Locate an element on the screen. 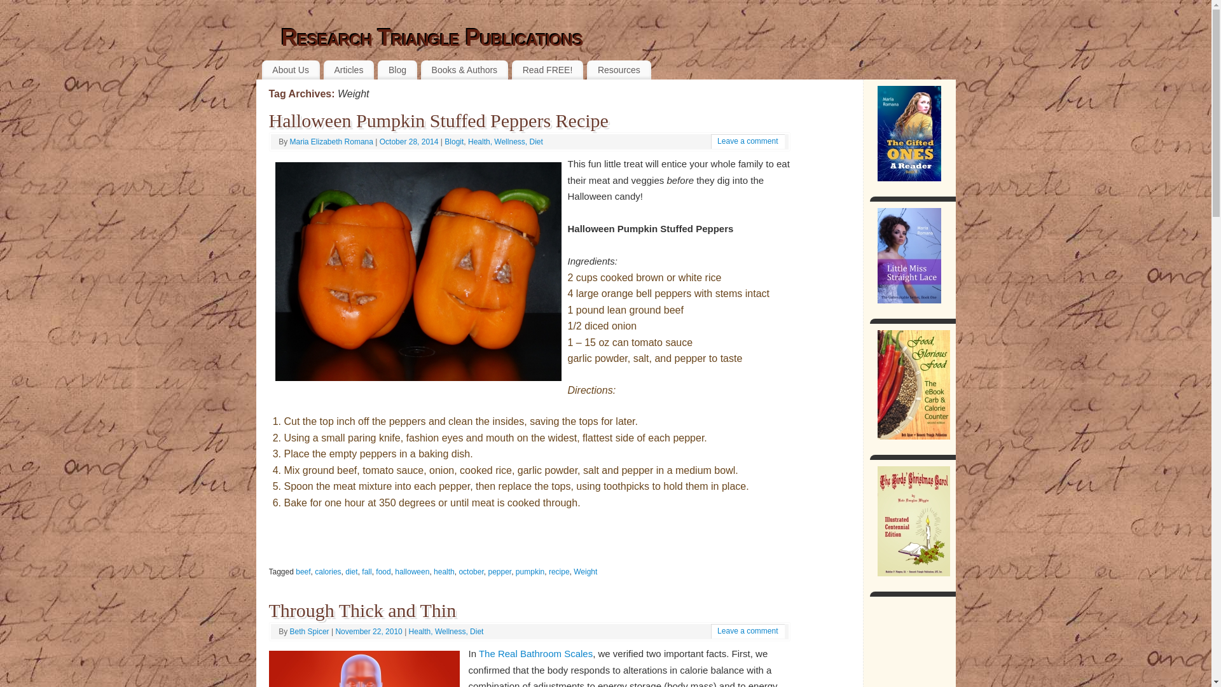 The image size is (1221, 687). Blog is located at coordinates (397, 70).